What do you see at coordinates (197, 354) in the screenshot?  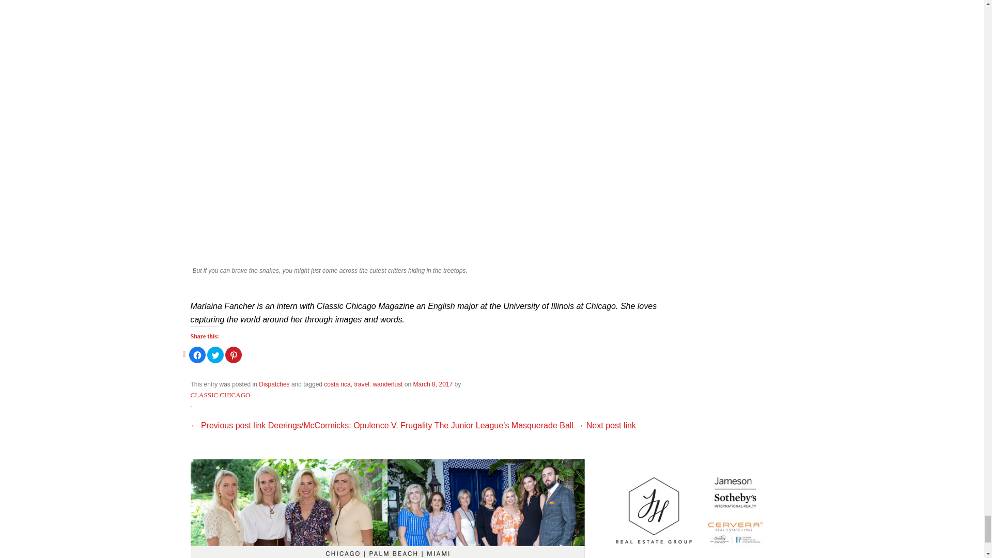 I see `Click to share on Facebook` at bounding box center [197, 354].